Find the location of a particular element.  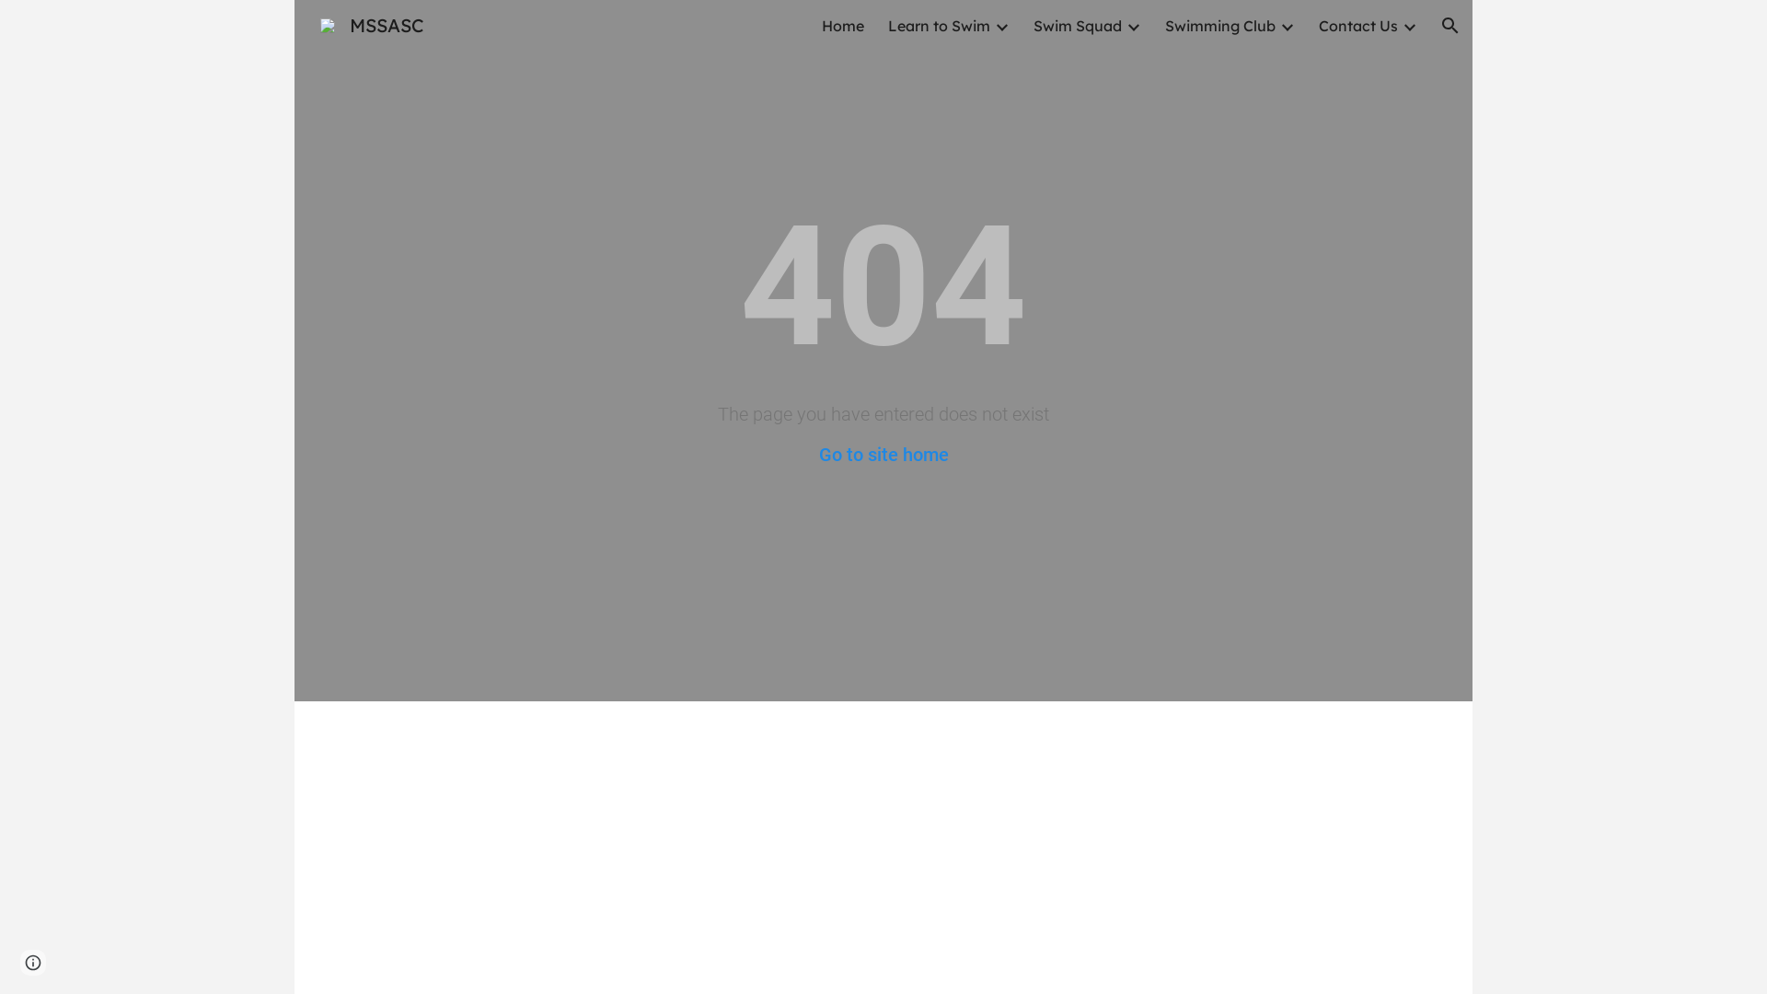

MSSASC is located at coordinates (372, 24).